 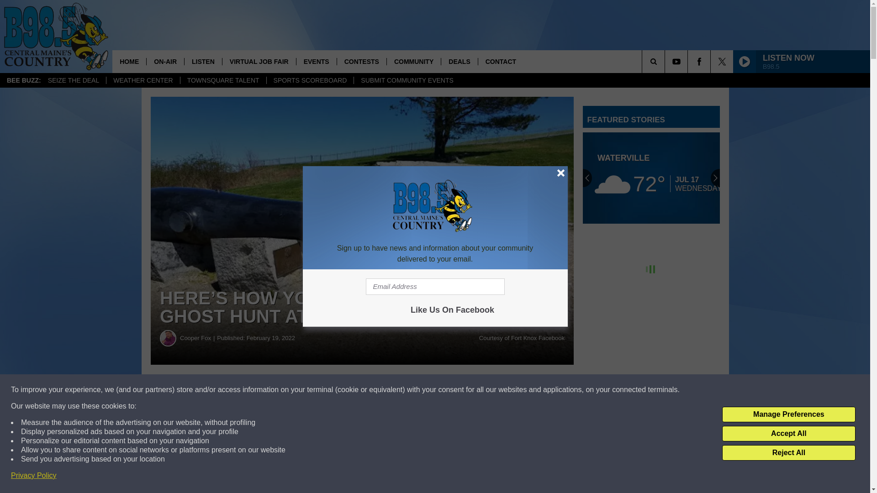 What do you see at coordinates (74, 80) in the screenshot?
I see `SEIZE THE DEAL` at bounding box center [74, 80].